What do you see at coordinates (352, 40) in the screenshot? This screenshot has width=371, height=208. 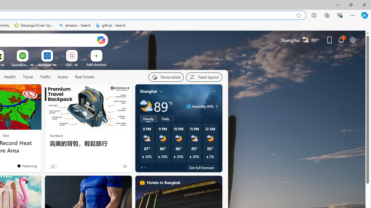 I see `Page settings` at bounding box center [352, 40].